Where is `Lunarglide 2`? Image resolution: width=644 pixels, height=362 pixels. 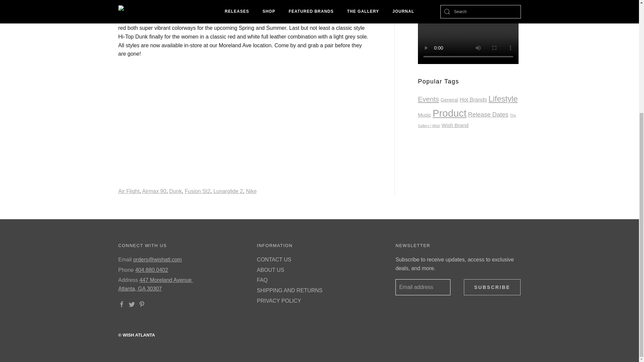 Lunarglide 2 is located at coordinates (228, 191).